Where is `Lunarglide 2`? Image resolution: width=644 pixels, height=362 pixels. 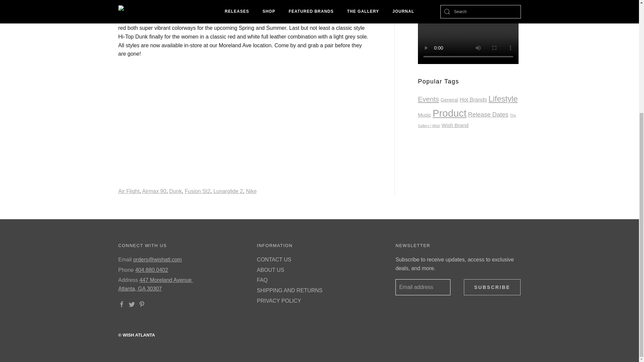 Lunarglide 2 is located at coordinates (228, 191).